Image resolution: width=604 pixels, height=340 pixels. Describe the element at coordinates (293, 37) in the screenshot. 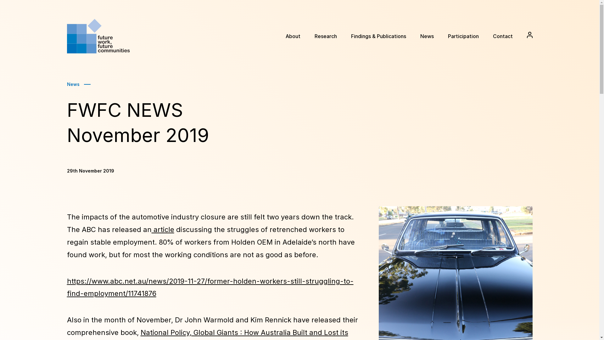

I see `About` at that location.